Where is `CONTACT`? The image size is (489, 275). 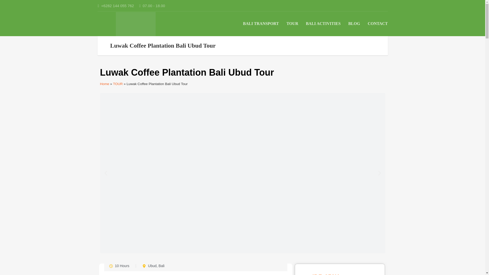 CONTACT is located at coordinates (377, 23).